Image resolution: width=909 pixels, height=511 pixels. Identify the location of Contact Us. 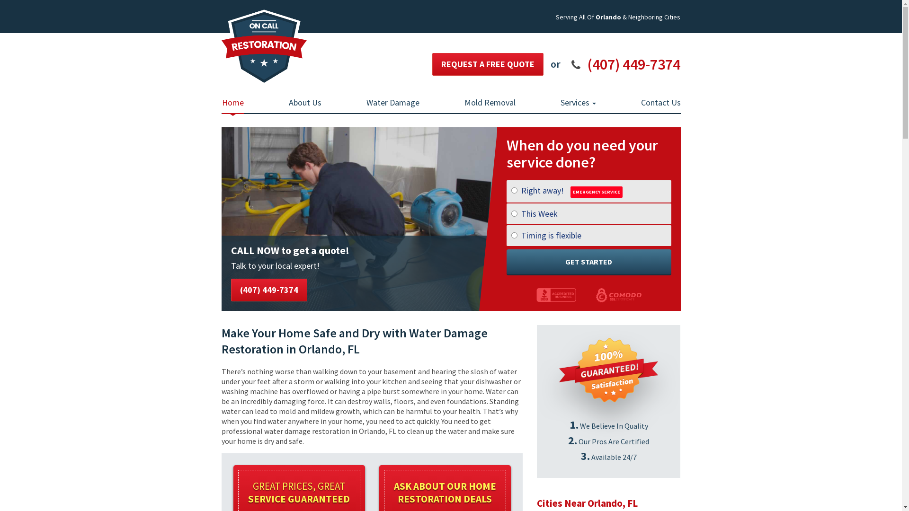
(661, 103).